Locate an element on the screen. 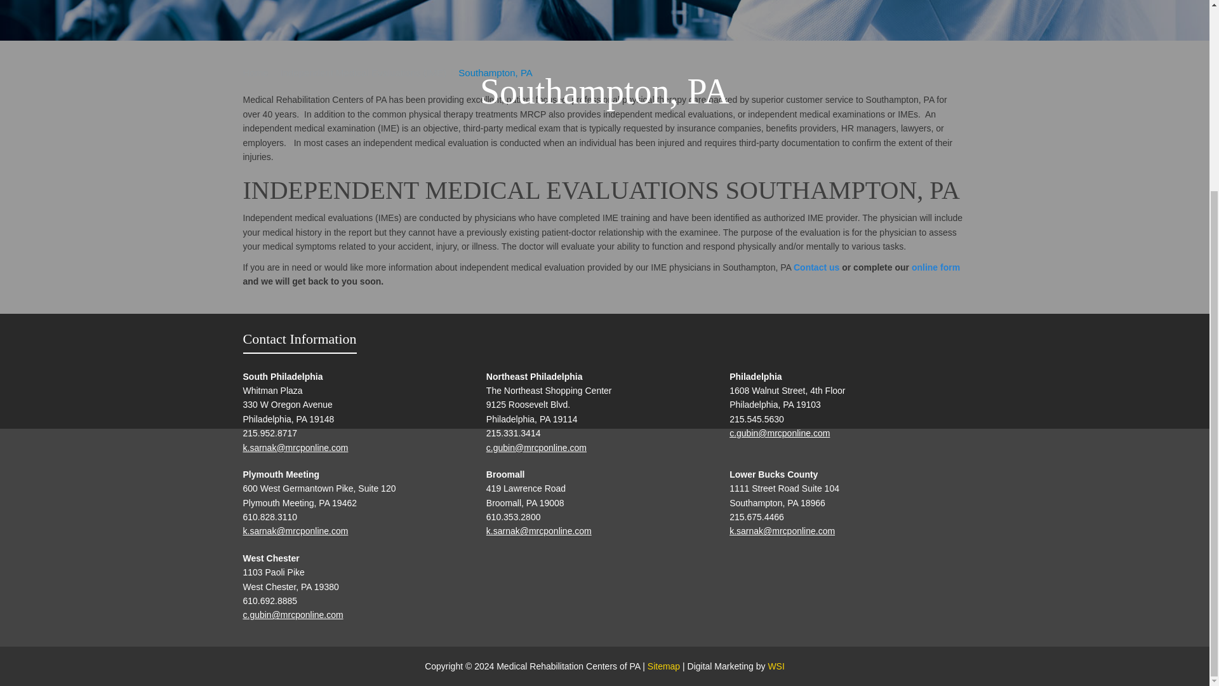 The height and width of the screenshot is (686, 1219). WSI is located at coordinates (776, 666).